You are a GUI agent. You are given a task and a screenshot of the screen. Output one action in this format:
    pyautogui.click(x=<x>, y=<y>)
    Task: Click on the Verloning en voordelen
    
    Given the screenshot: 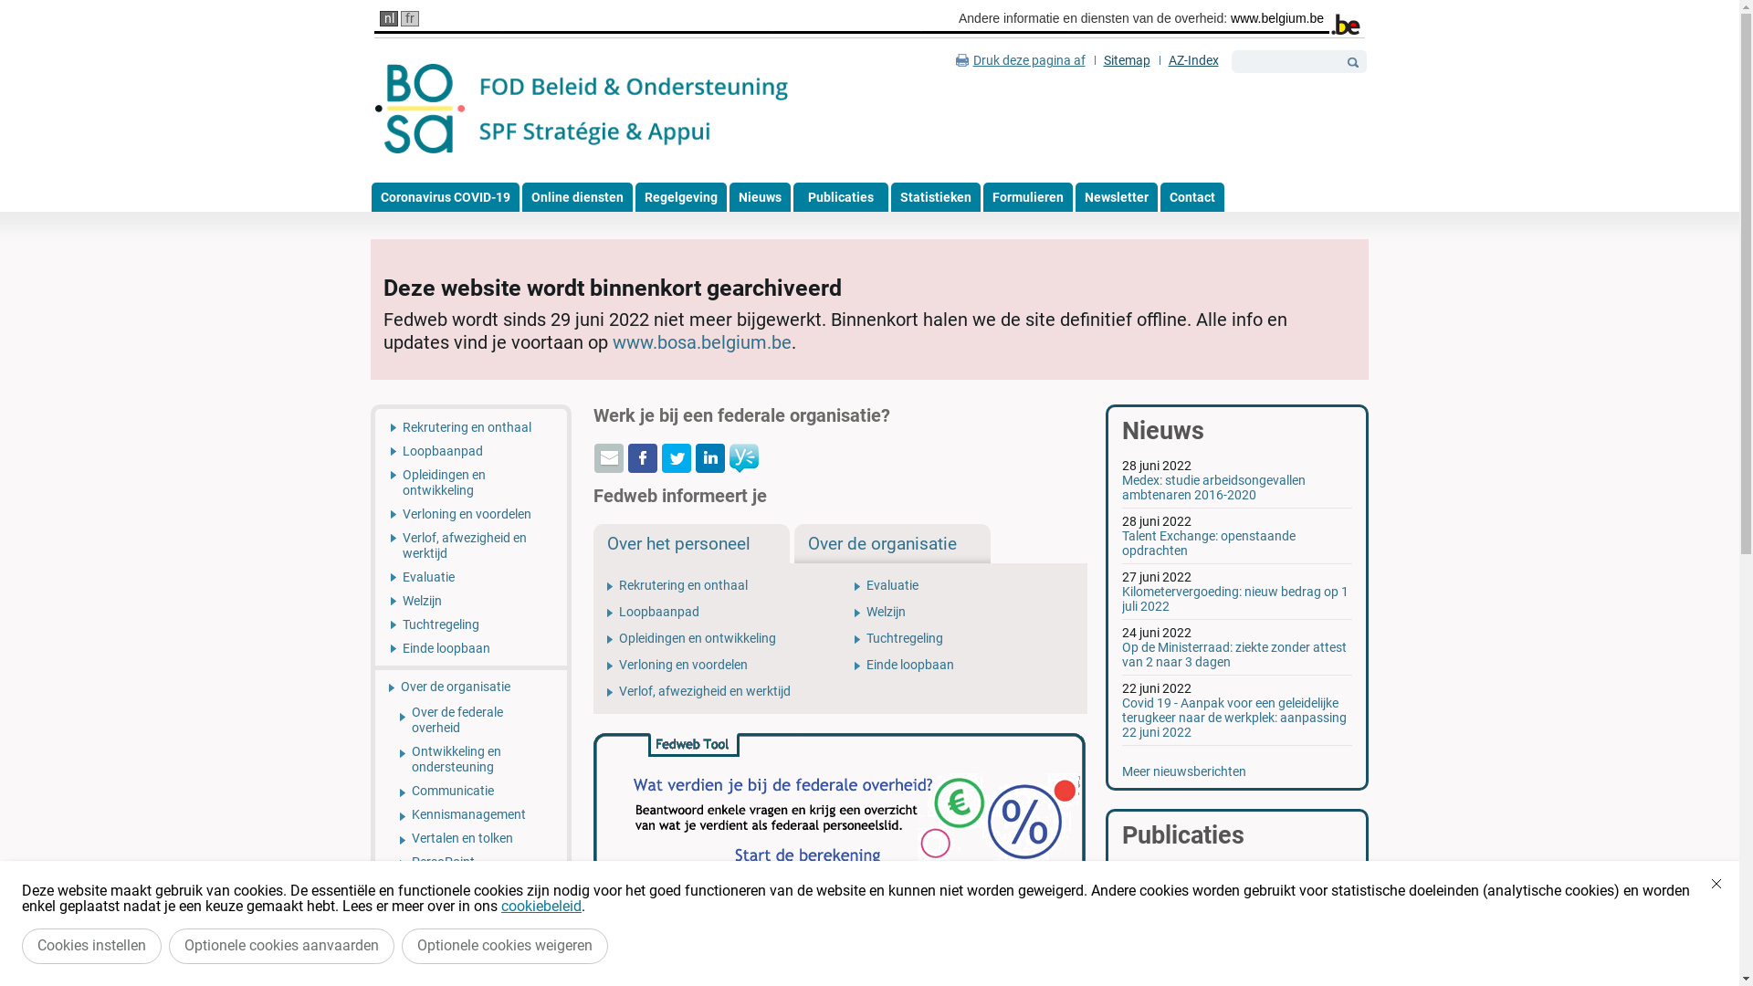 What is the action you would take?
    pyautogui.click(x=471, y=514)
    